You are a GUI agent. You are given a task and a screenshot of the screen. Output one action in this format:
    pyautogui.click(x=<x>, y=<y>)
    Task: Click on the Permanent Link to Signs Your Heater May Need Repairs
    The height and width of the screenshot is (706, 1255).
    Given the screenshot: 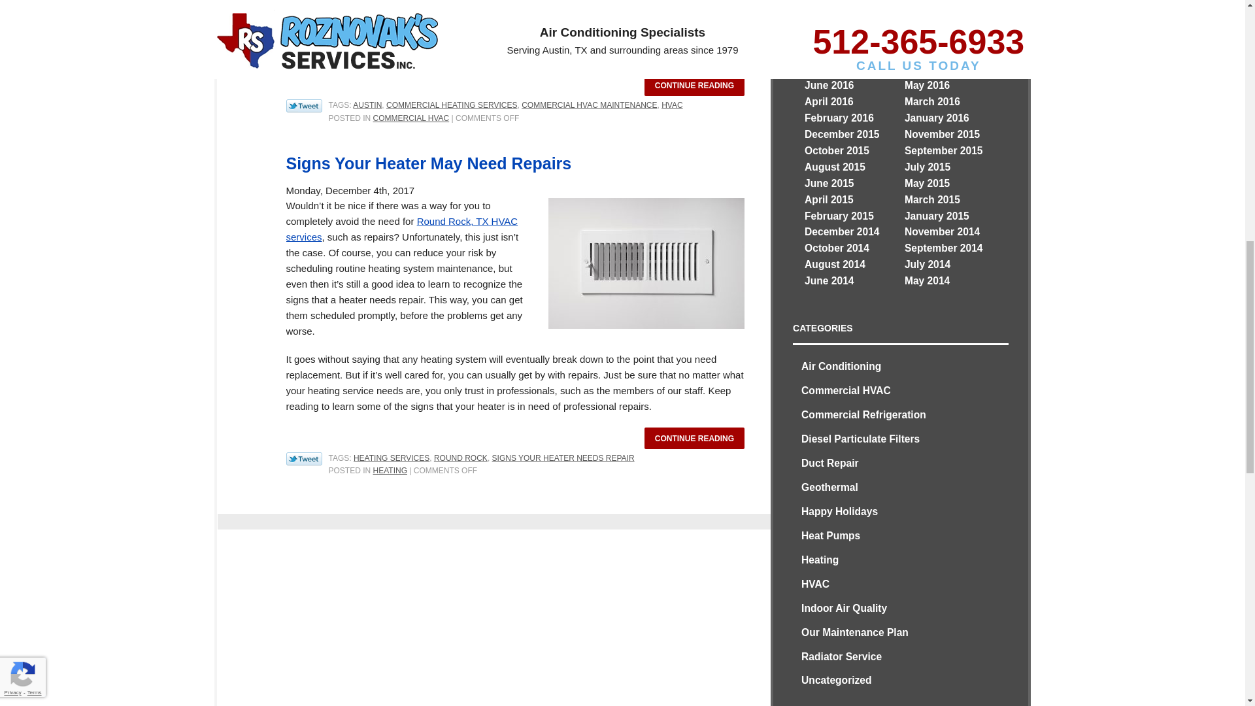 What is the action you would take?
    pyautogui.click(x=694, y=438)
    